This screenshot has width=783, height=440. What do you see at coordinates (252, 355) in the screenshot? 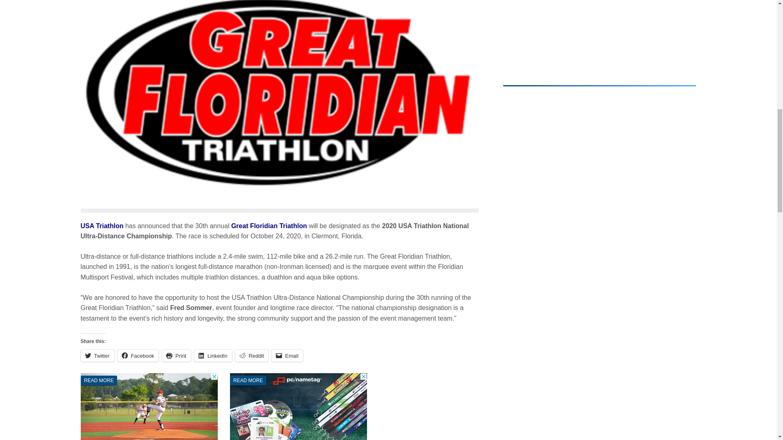
I see `Click to share on Reddit` at bounding box center [252, 355].